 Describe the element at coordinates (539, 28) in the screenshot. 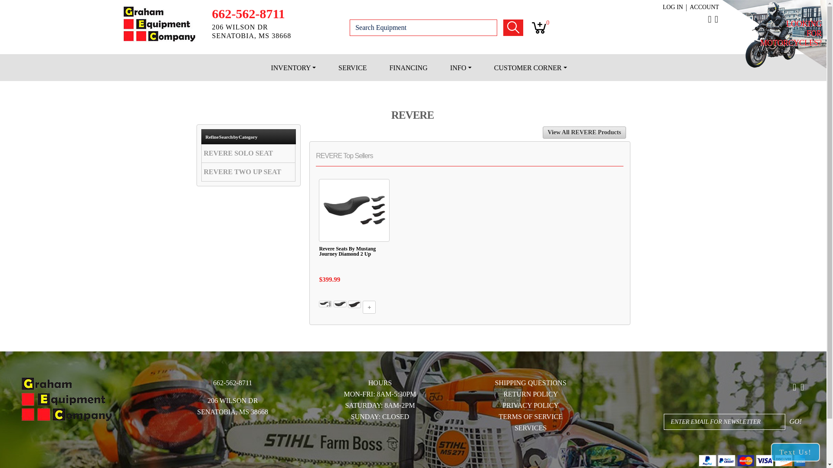

I see `cart icon` at that location.